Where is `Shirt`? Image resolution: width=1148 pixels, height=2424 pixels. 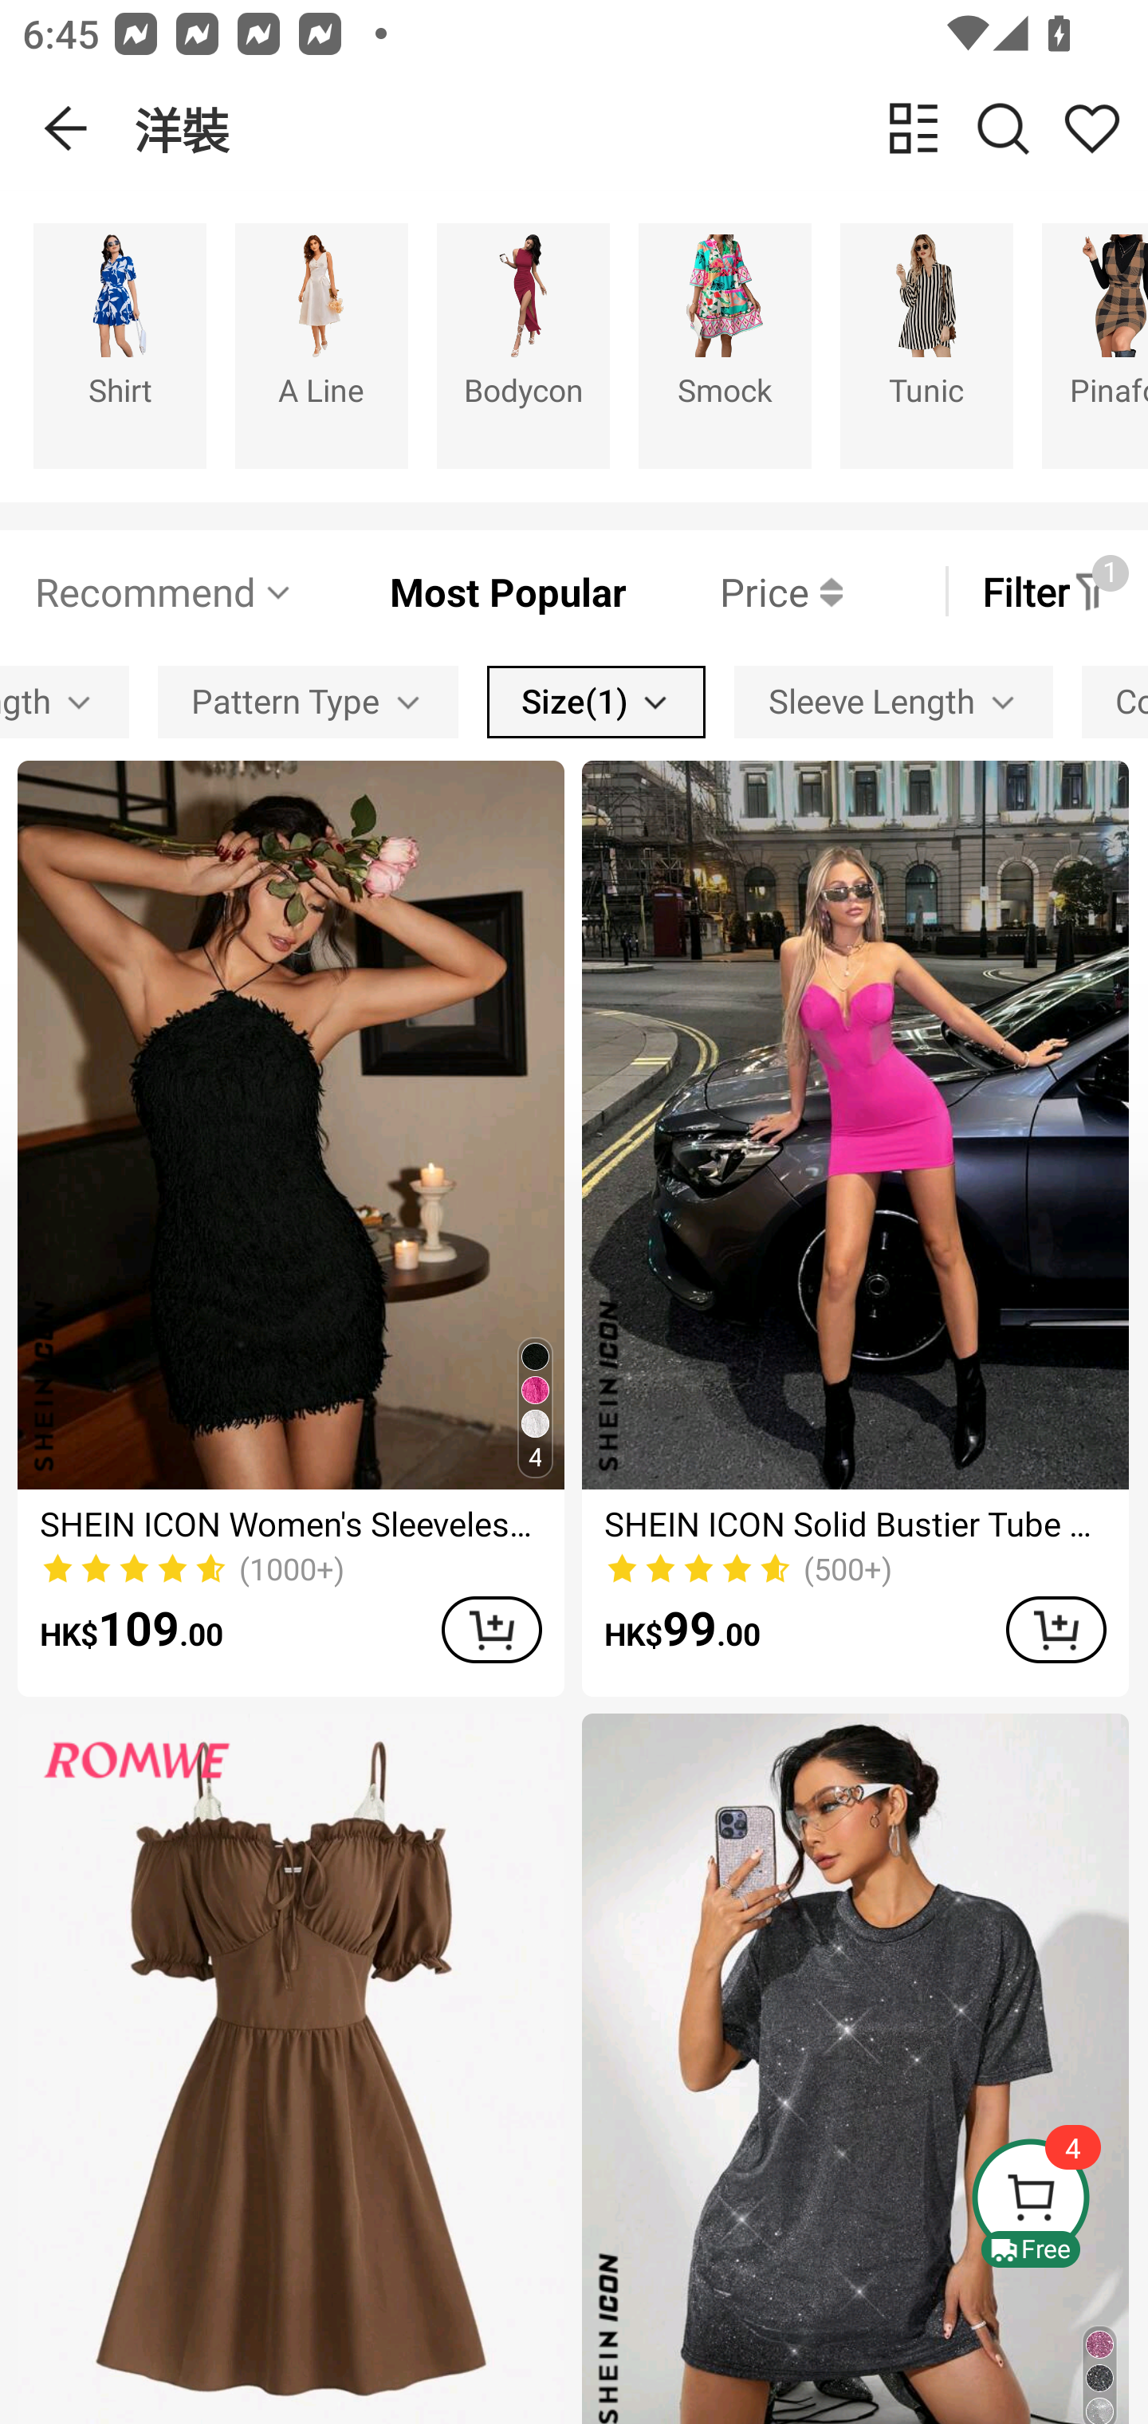
Shirt is located at coordinates (120, 344).